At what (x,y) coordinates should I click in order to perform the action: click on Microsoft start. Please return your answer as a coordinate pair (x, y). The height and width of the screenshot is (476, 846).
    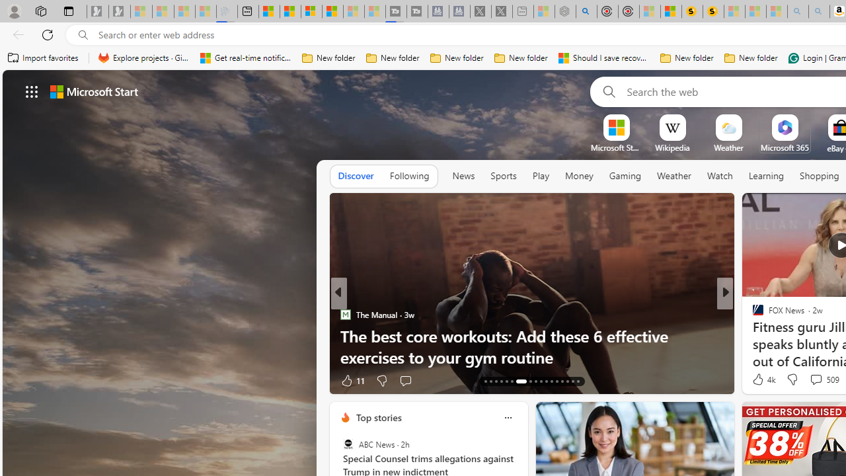
    Looking at the image, I should click on (94, 91).